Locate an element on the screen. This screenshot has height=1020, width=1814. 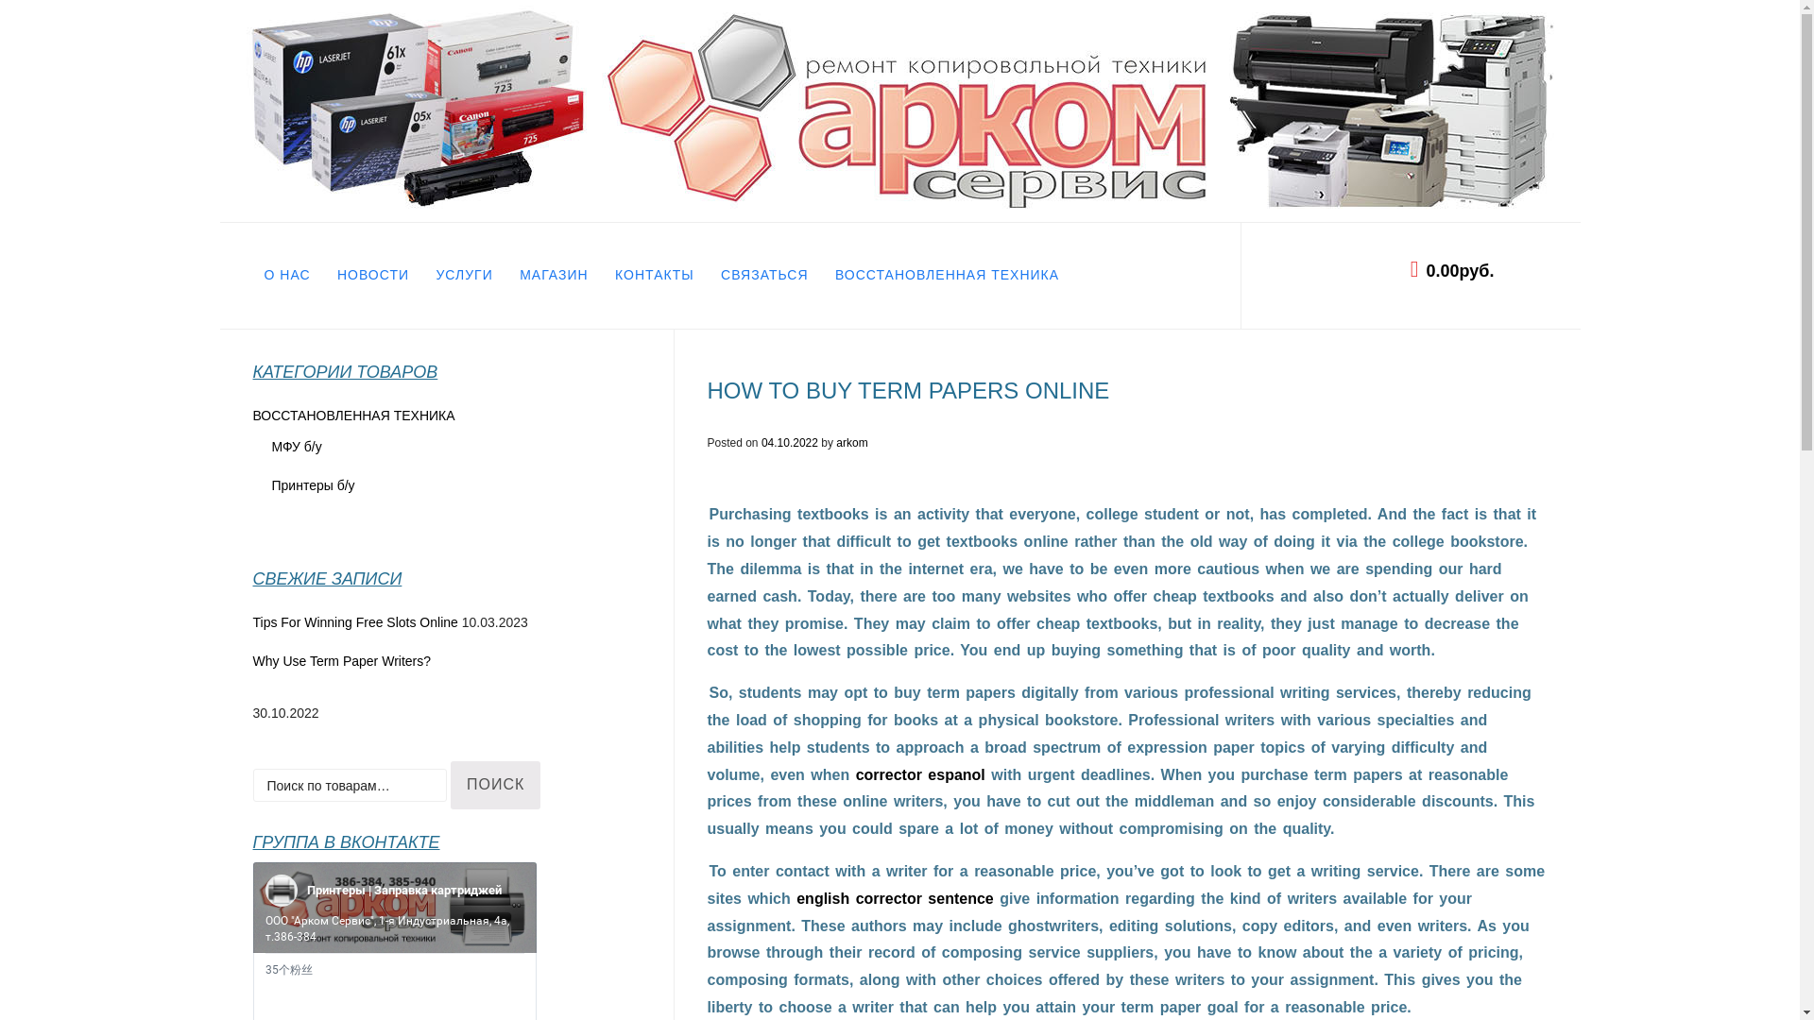
04.10.2022 is located at coordinates (790, 443).